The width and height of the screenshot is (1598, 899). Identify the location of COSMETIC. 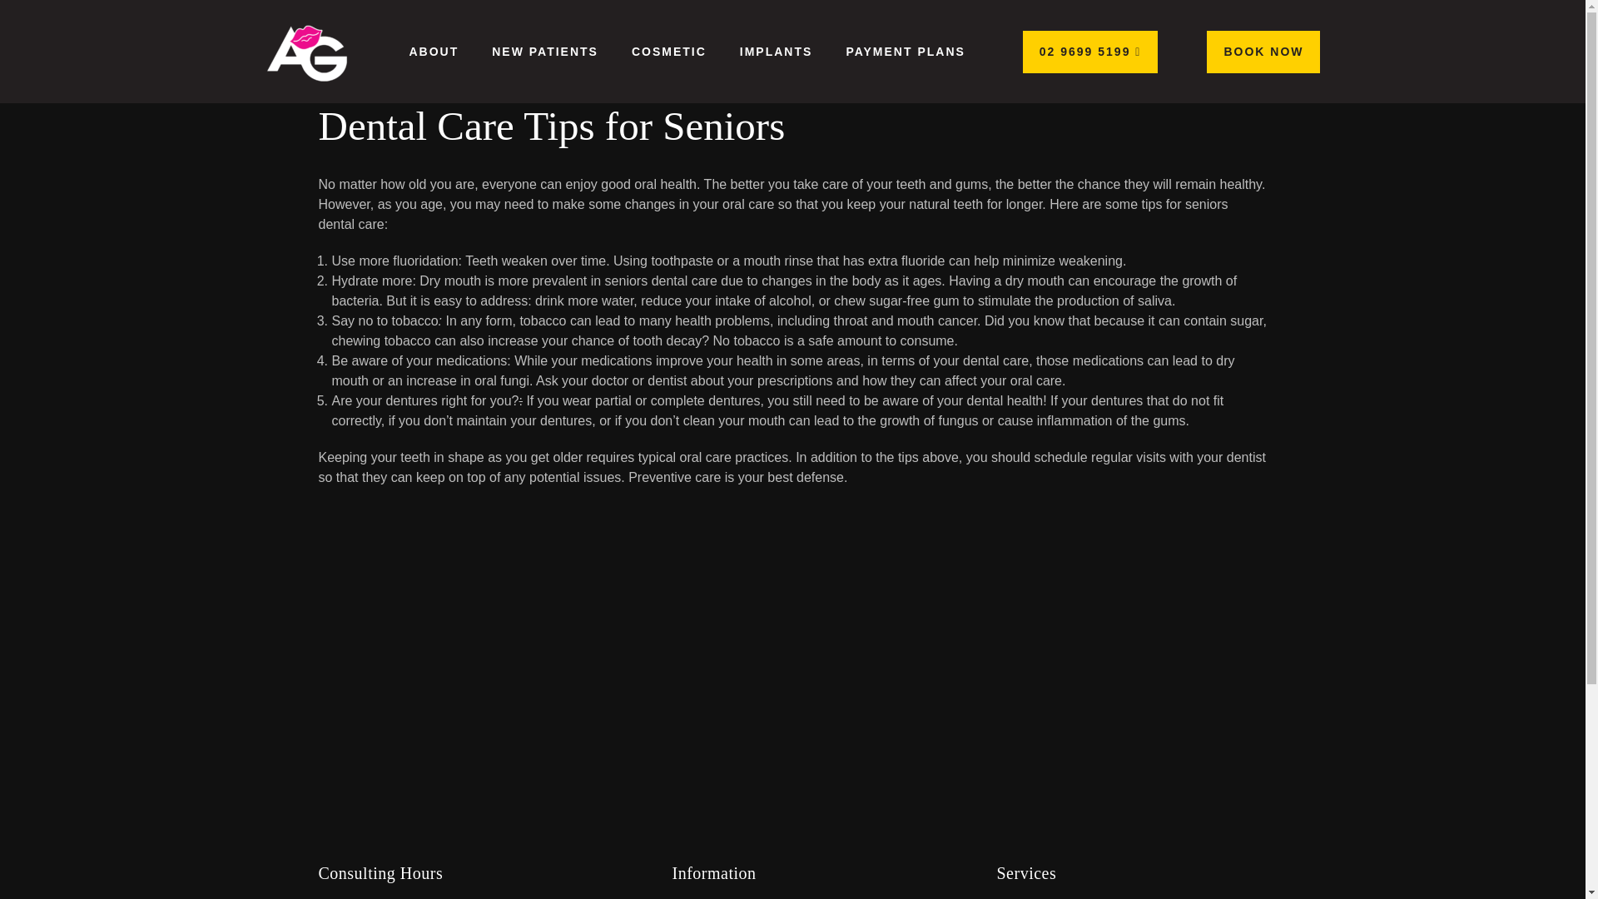
(669, 52).